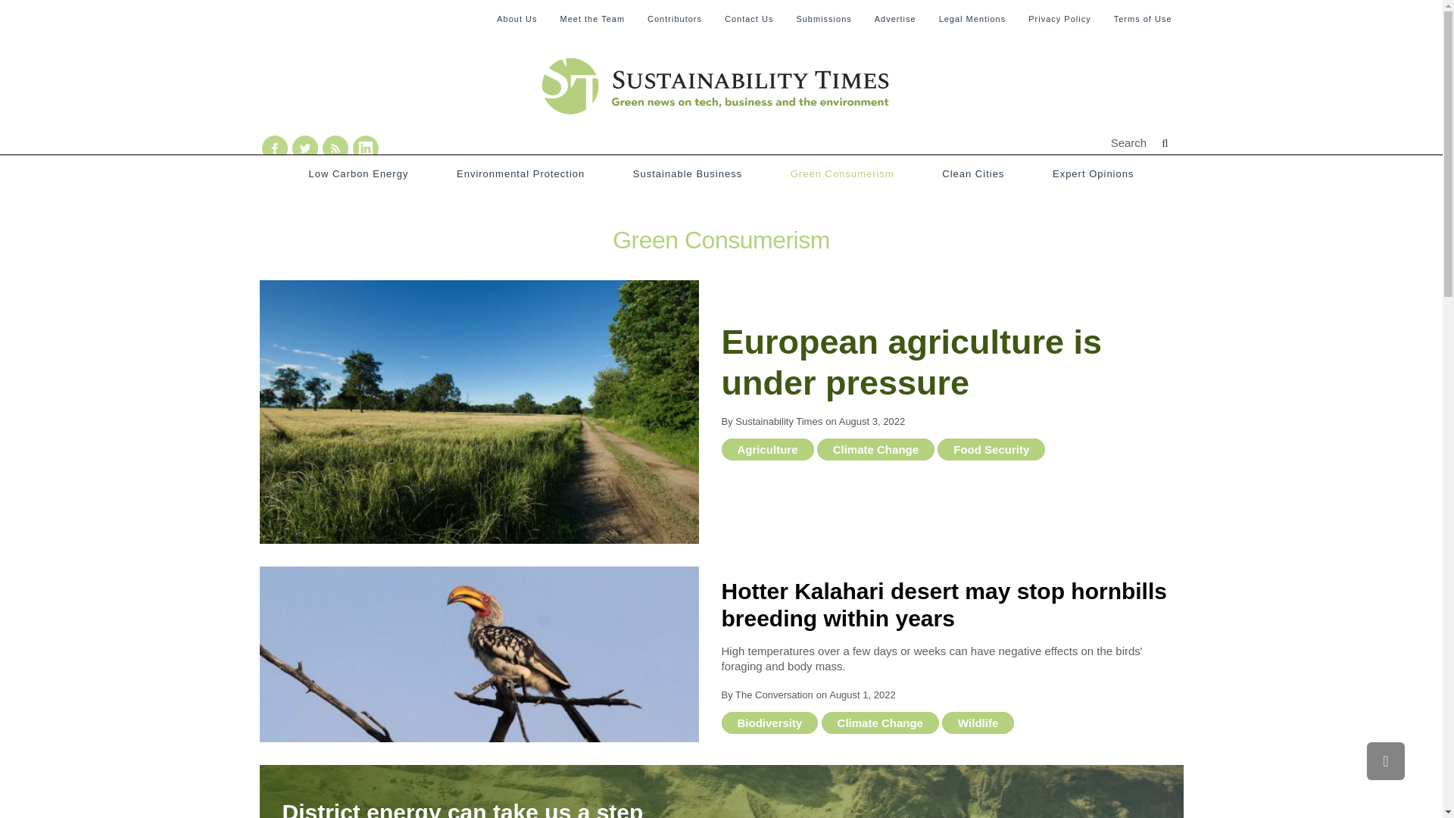 The width and height of the screenshot is (1454, 818). Describe the element at coordinates (516, 18) in the screenshot. I see `About Us` at that location.